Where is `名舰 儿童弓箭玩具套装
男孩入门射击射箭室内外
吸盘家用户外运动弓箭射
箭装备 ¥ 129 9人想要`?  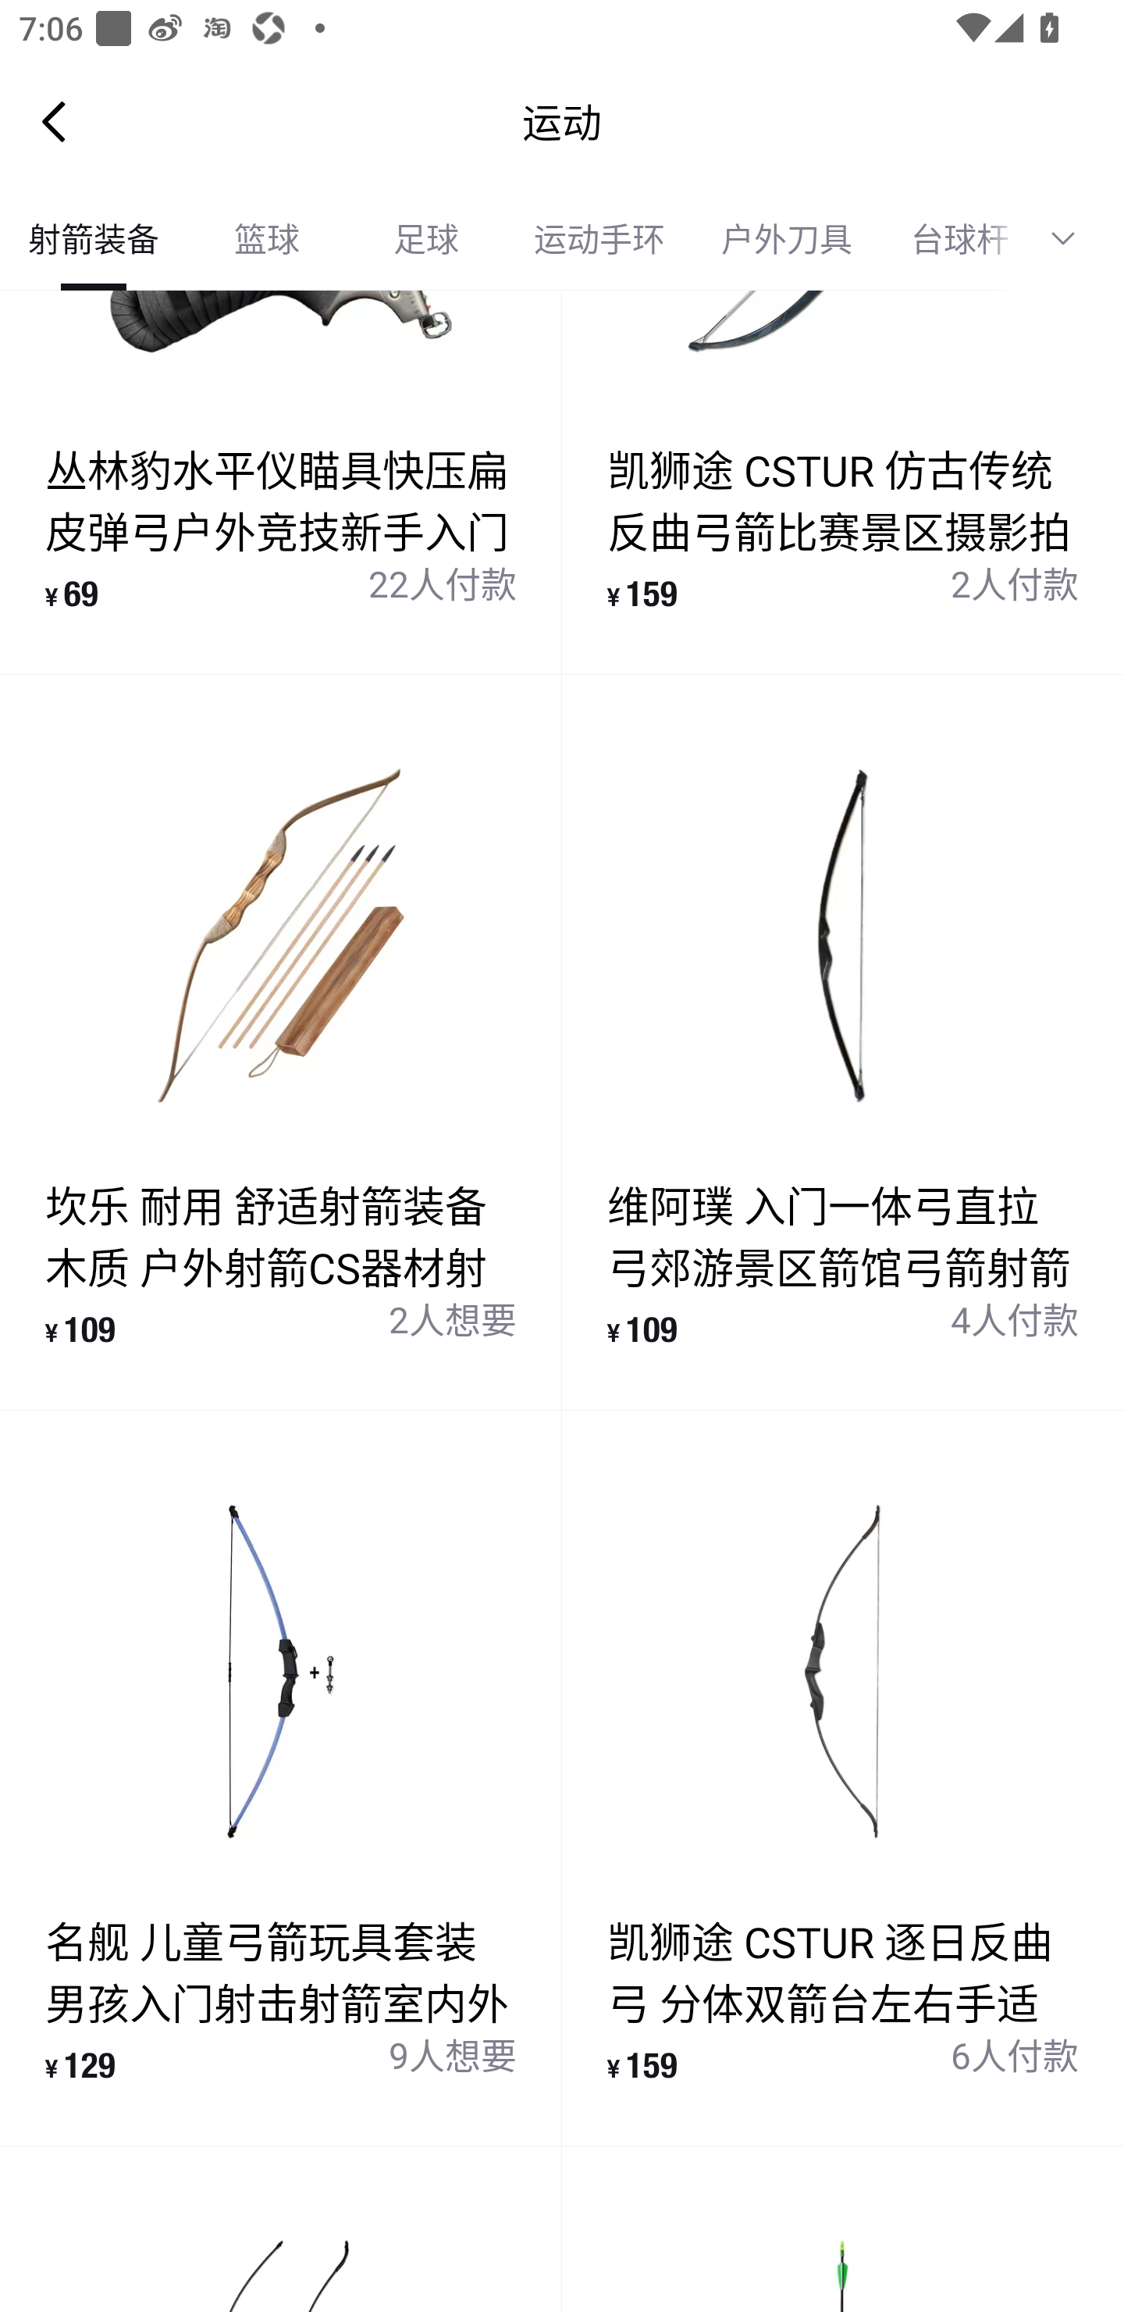 名舰 儿童弓箭玩具套装
男孩入门射击射箭室内外
吸盘家用户外运动弓箭射
箭装备 ¥ 129 9人想要 is located at coordinates (281, 1778).